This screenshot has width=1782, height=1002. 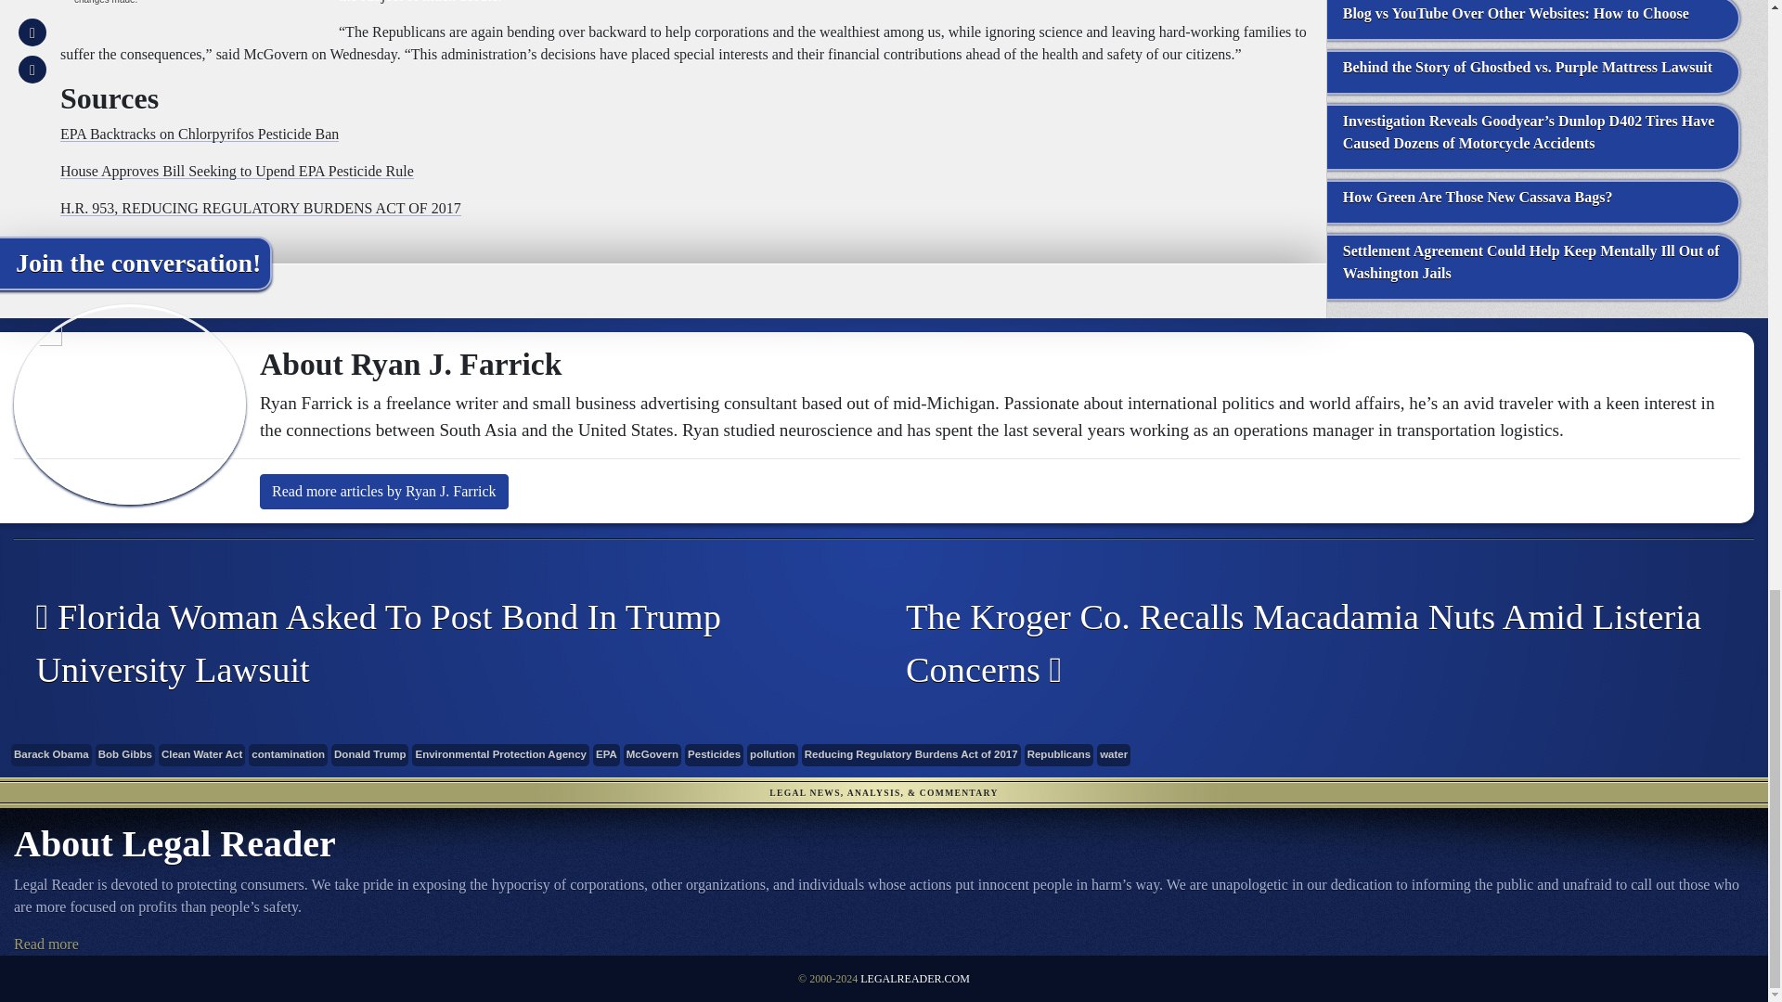 I want to click on House Approves Bill Seeking to Upend EPA Pesticide Rule, so click(x=237, y=171).